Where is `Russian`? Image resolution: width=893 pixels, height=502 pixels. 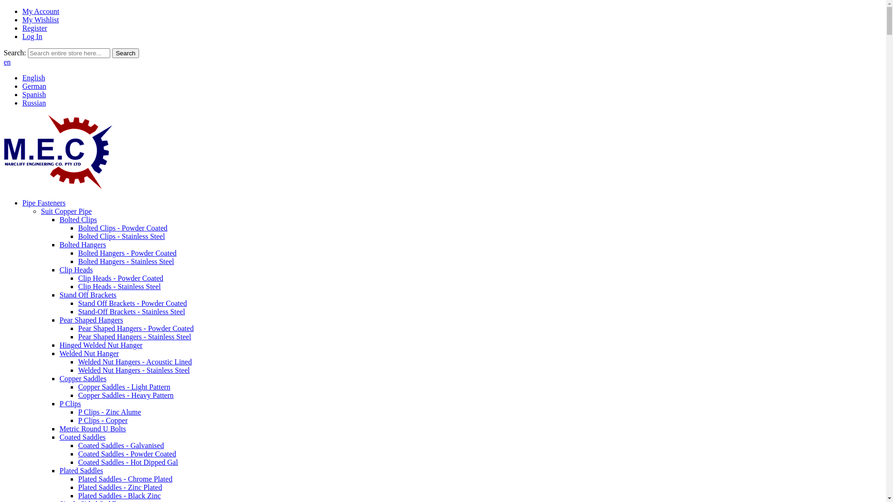
Russian is located at coordinates (34, 103).